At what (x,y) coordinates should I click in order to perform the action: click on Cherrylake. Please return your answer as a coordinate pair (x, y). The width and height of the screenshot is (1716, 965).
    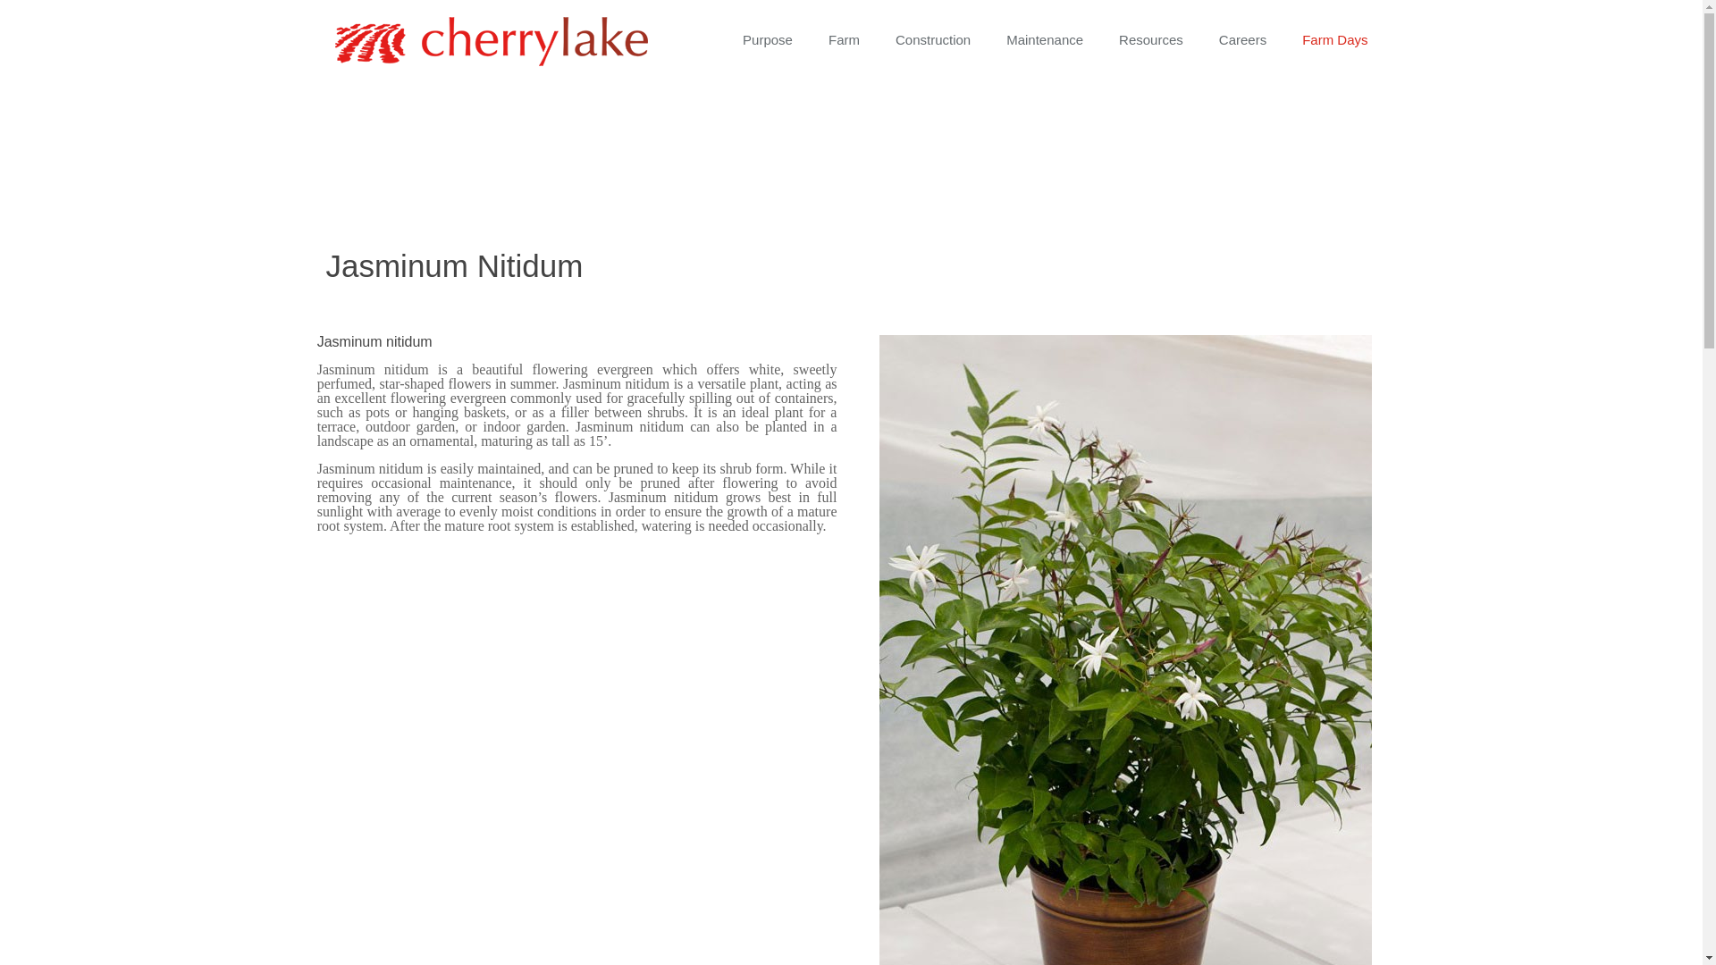
    Looking at the image, I should click on (490, 39).